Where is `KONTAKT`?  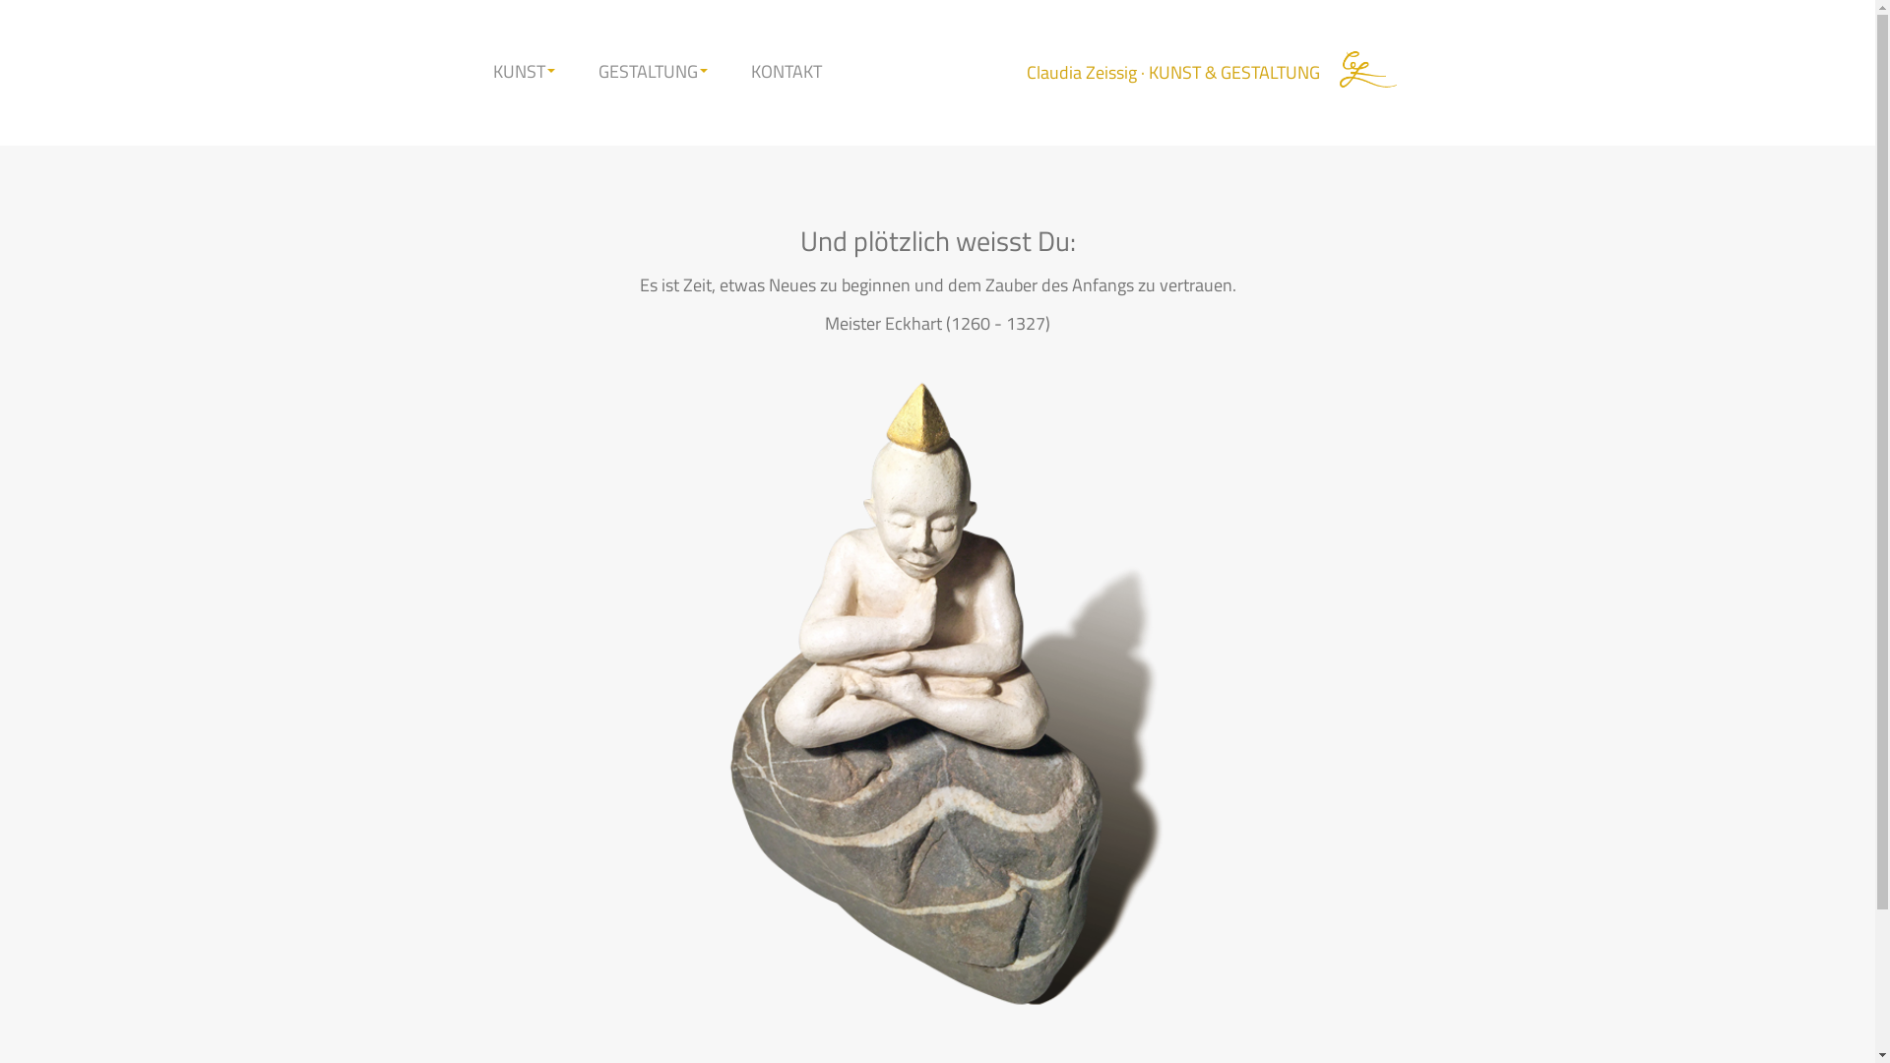
KONTAKT is located at coordinates (787, 72).